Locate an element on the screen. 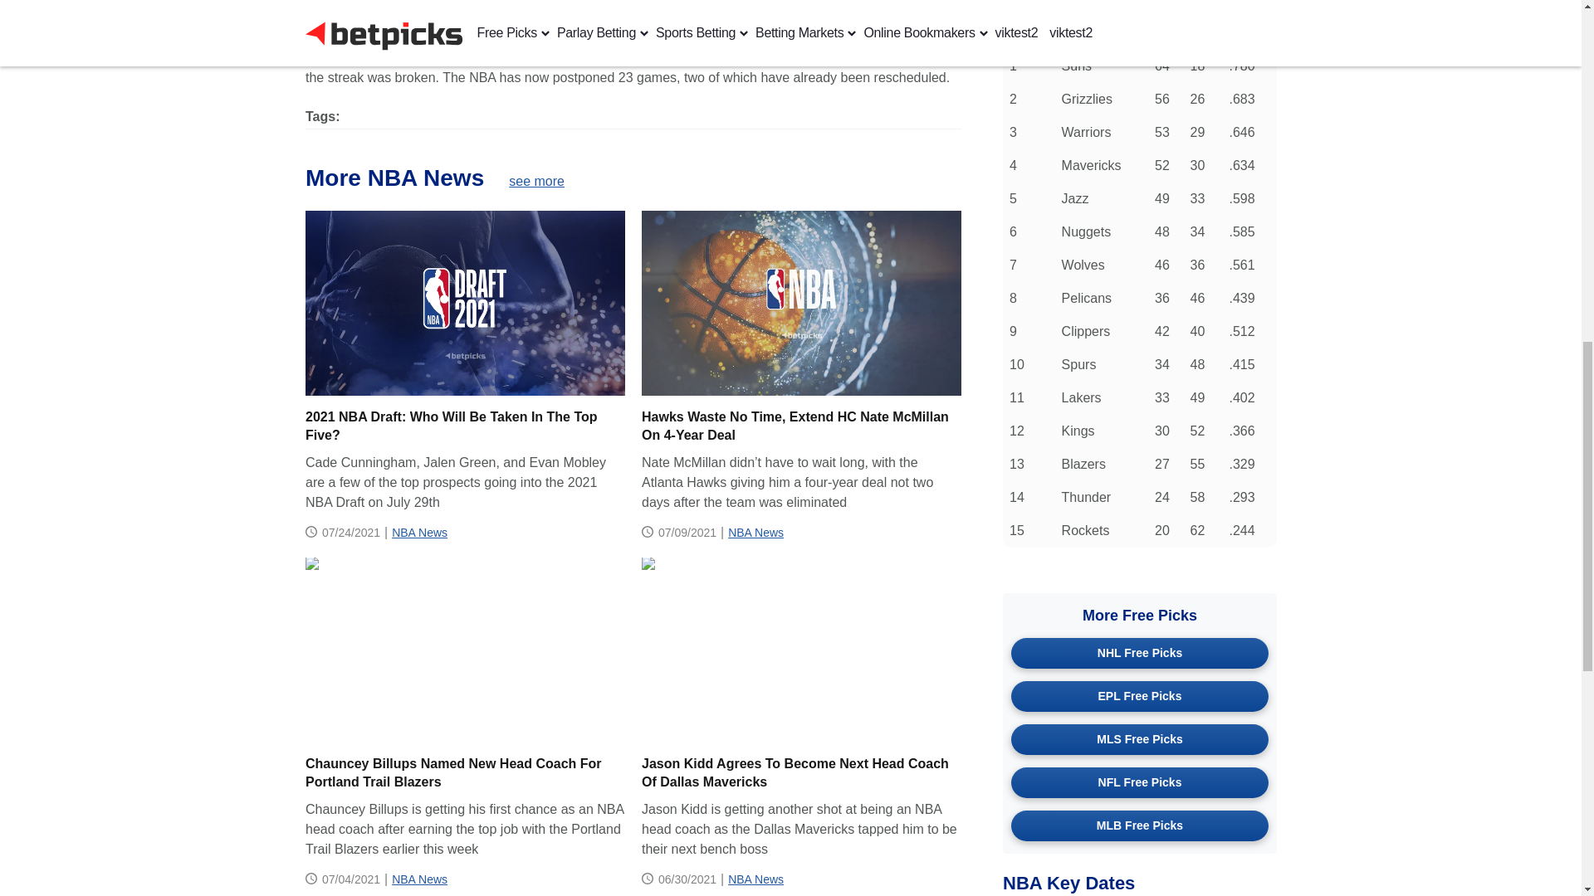 The width and height of the screenshot is (1594, 896). NBA 2020-21 is located at coordinates (465, 649).